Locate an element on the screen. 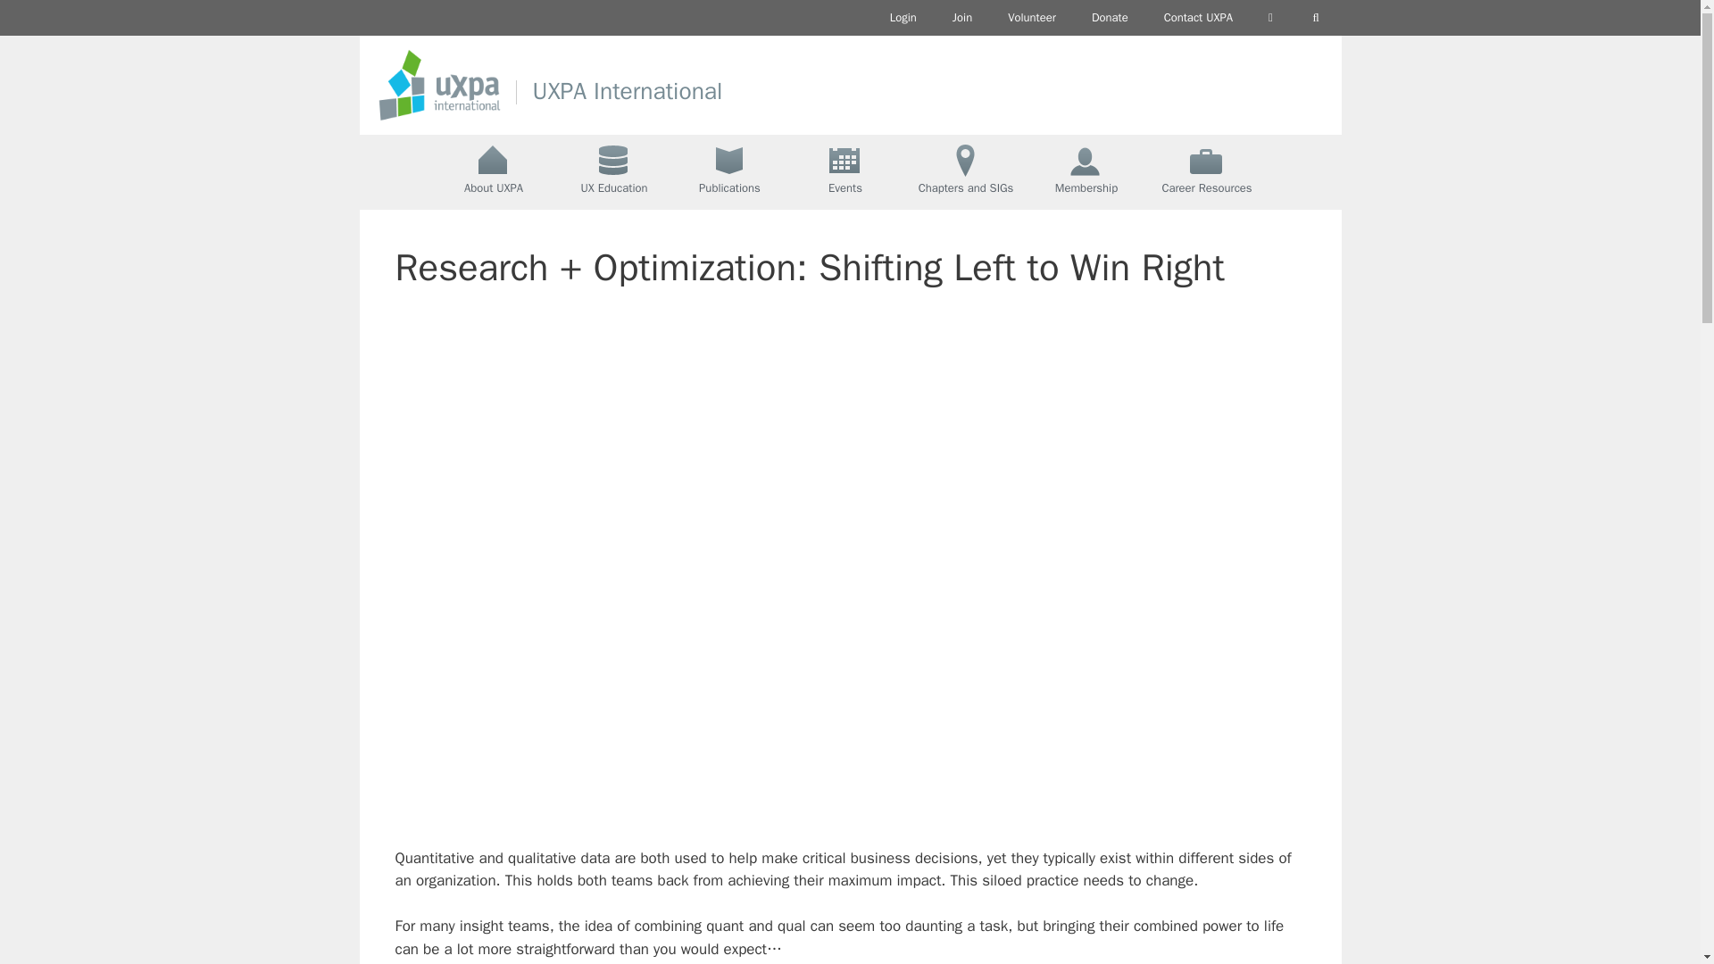 The height and width of the screenshot is (964, 1714). Join is located at coordinates (962, 18).